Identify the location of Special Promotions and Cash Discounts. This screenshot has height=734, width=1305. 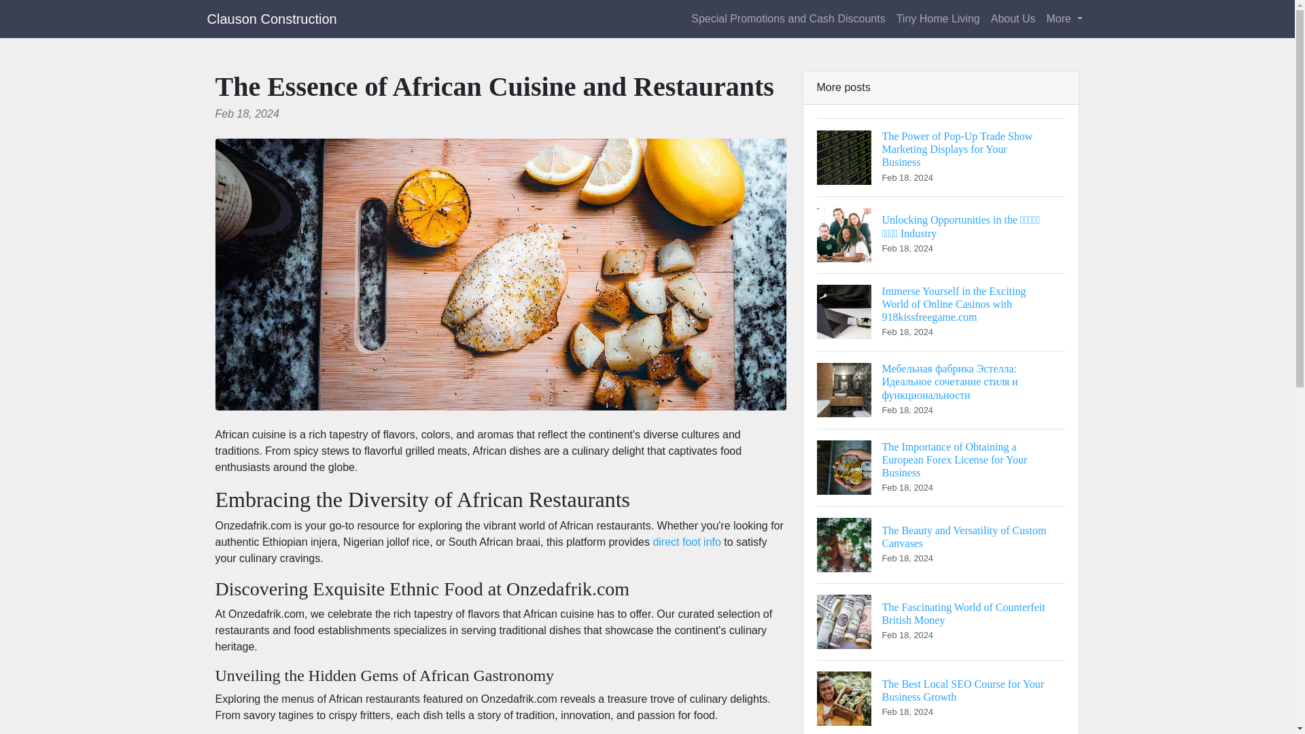
(788, 18).